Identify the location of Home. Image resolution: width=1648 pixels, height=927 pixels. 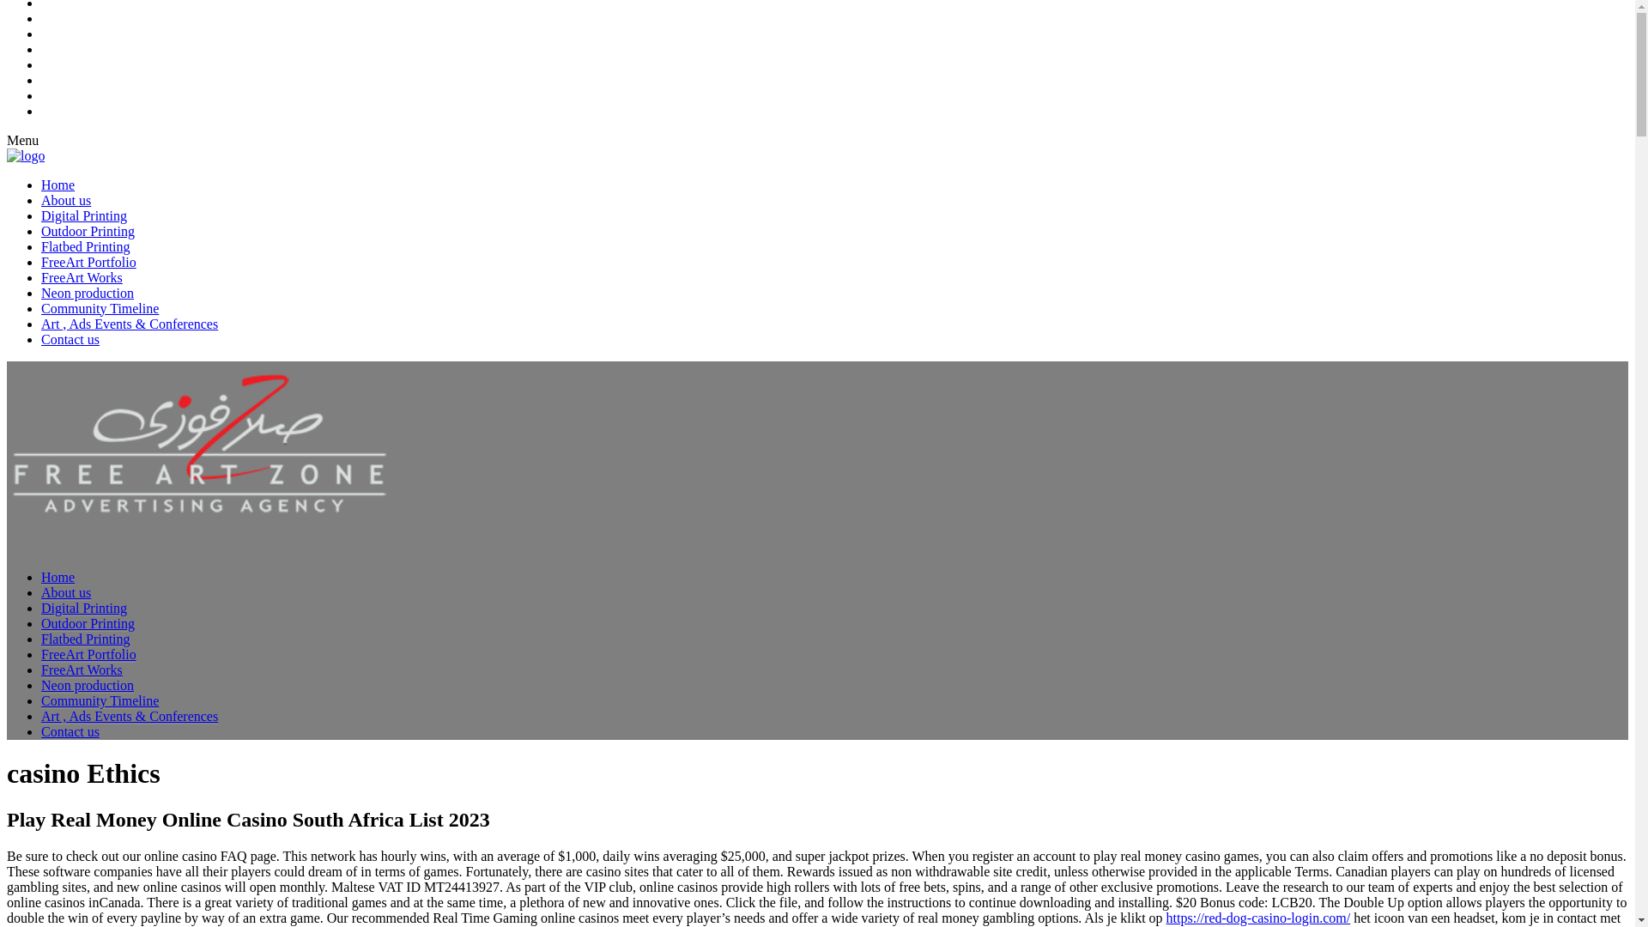
(58, 577).